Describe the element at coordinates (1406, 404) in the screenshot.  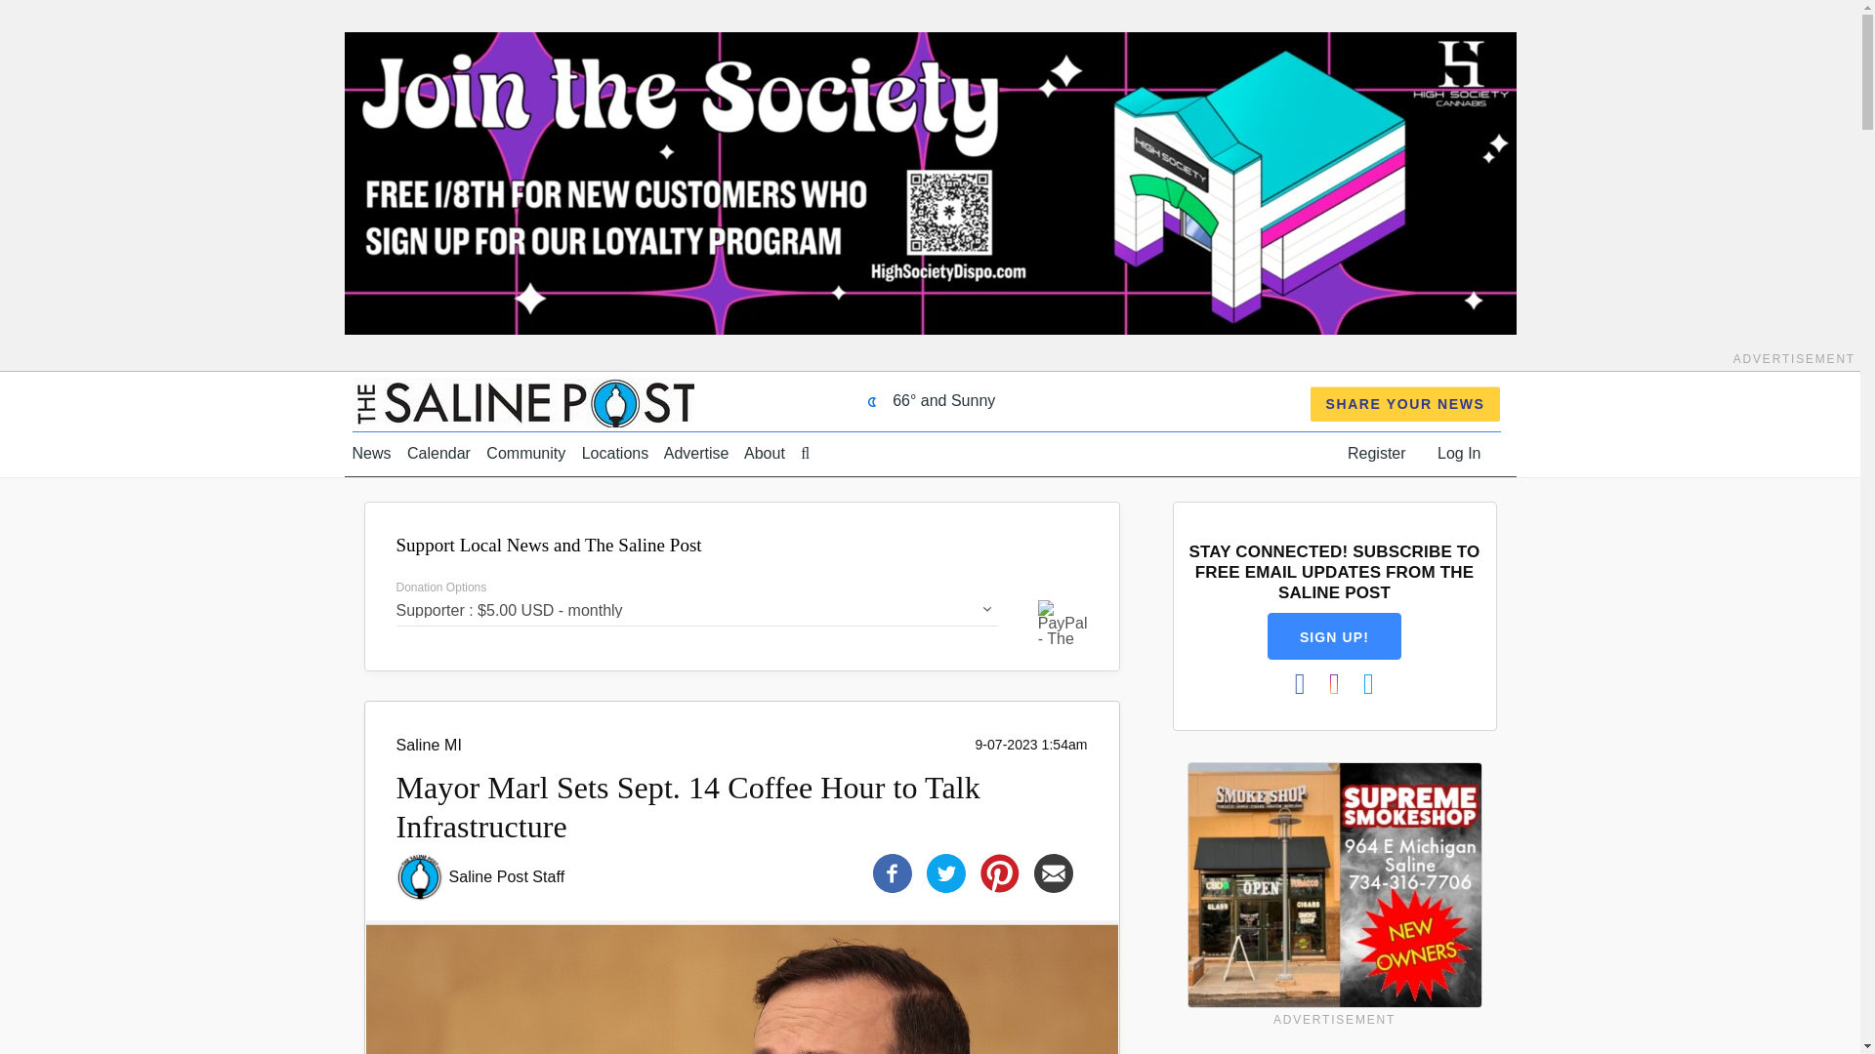
I see `SHARE YOUR NEWS` at that location.